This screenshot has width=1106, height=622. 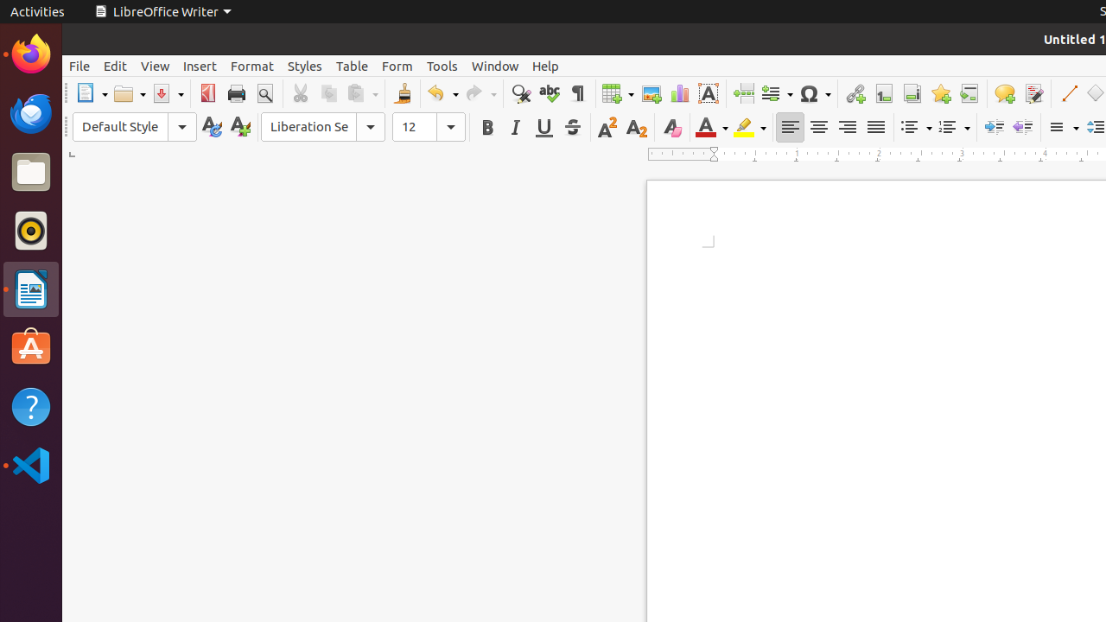 I want to click on Paste, so click(x=362, y=93).